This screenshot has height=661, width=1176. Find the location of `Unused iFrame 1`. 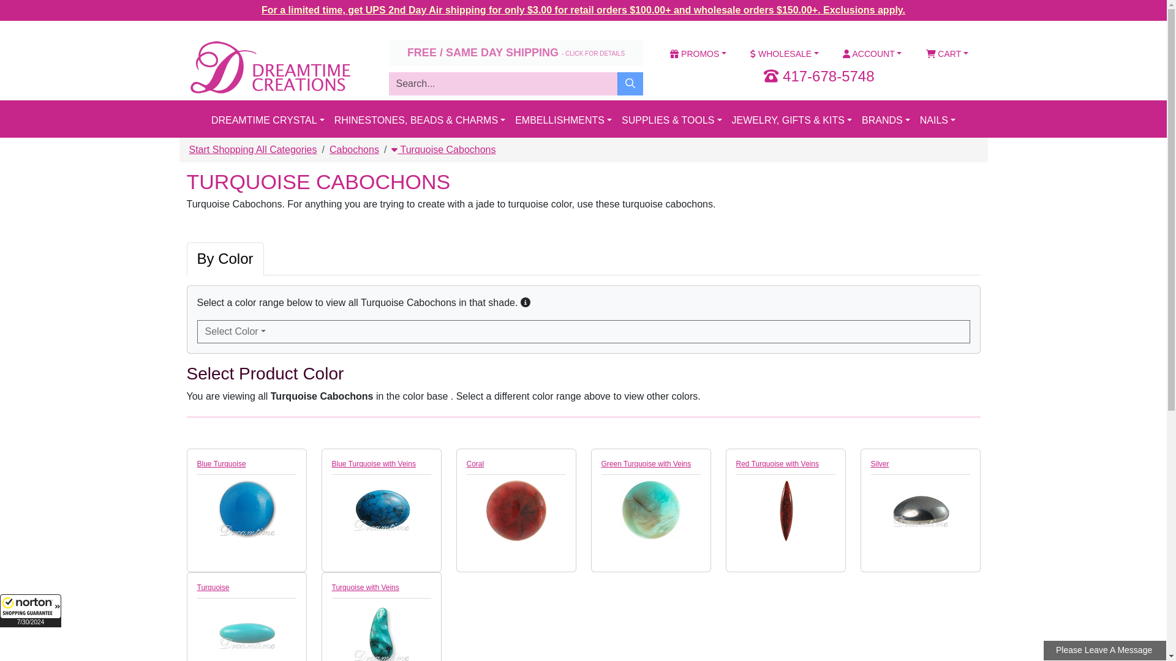

Unused iFrame 1 is located at coordinates (31, 610).